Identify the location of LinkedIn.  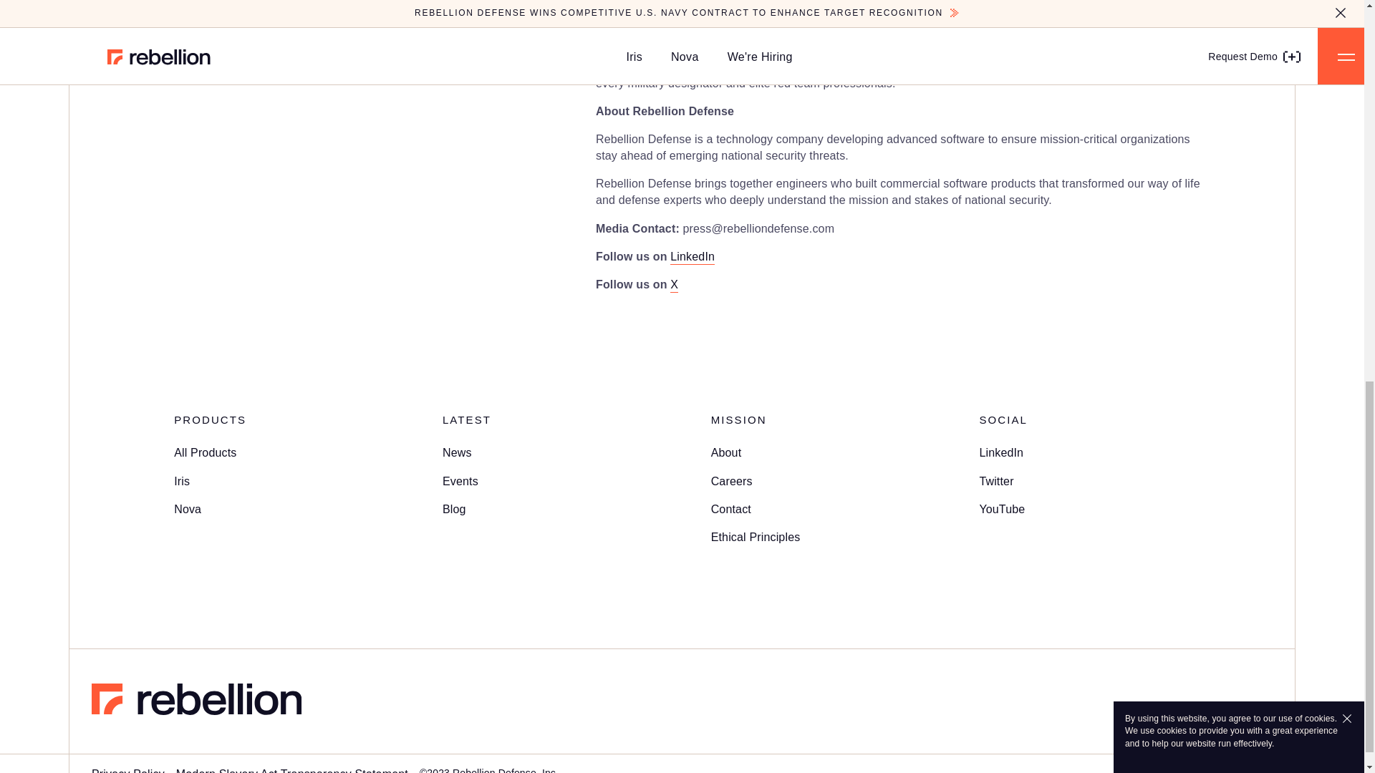
(693, 256).